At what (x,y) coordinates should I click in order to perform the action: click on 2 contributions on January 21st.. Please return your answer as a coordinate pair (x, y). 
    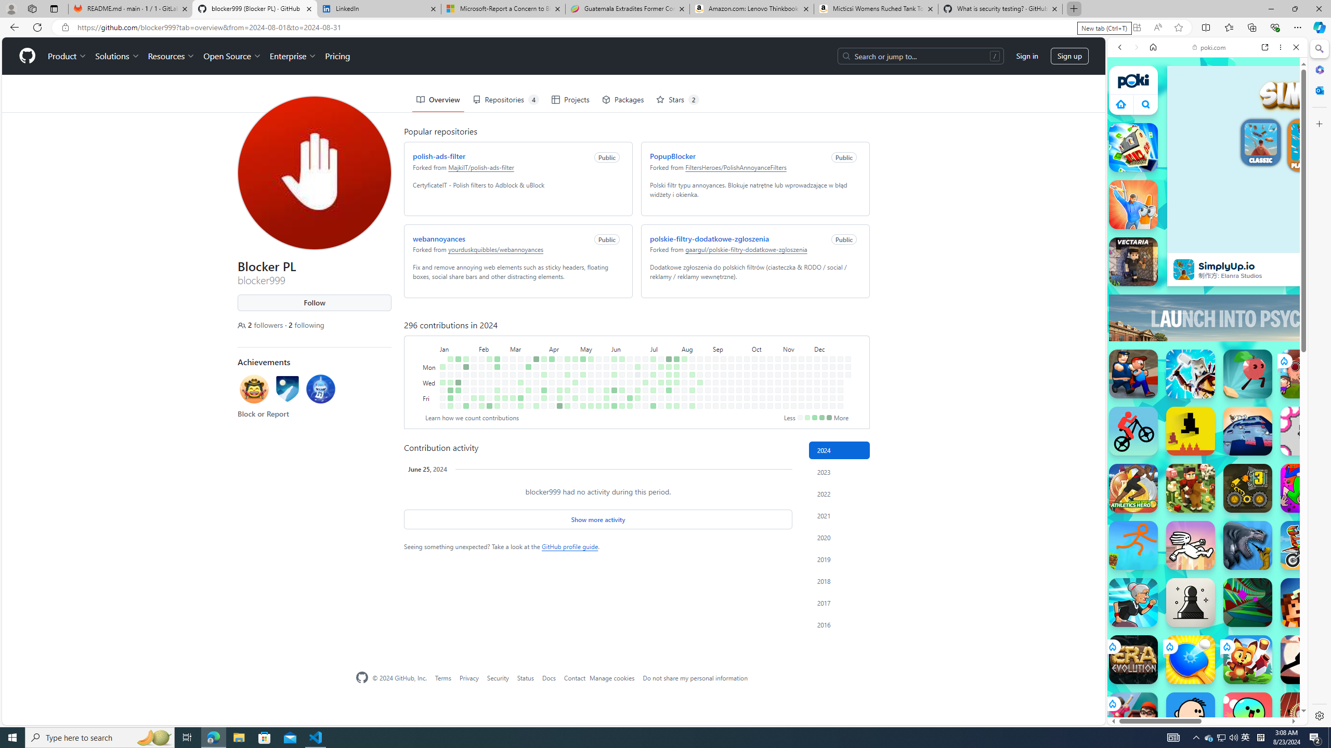
    Looking at the image, I should click on (466, 358).